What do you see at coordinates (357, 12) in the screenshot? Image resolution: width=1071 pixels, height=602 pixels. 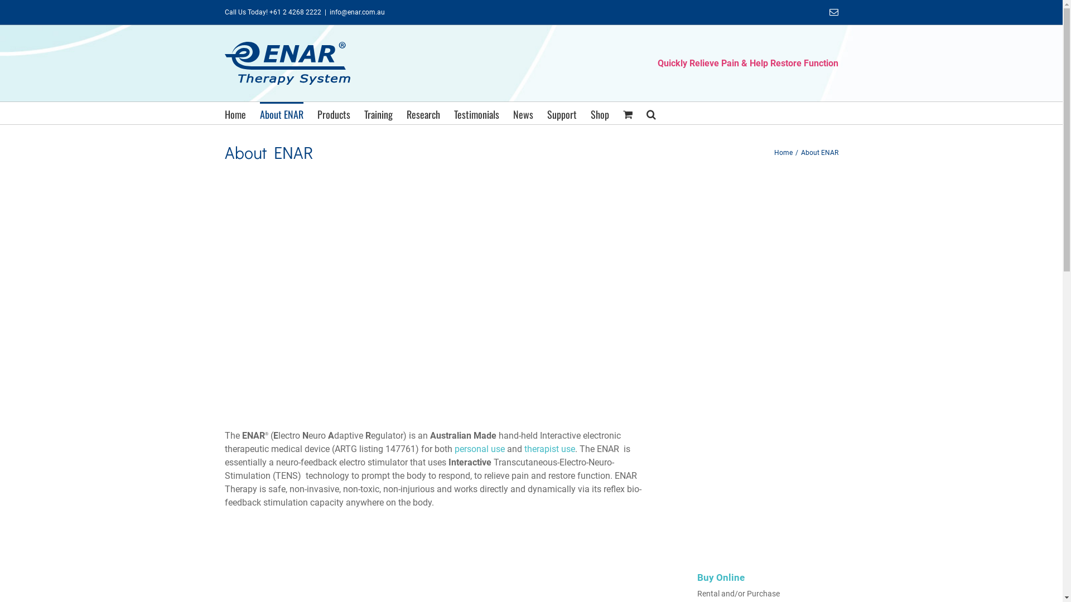 I see `info@enar.com.au` at bounding box center [357, 12].